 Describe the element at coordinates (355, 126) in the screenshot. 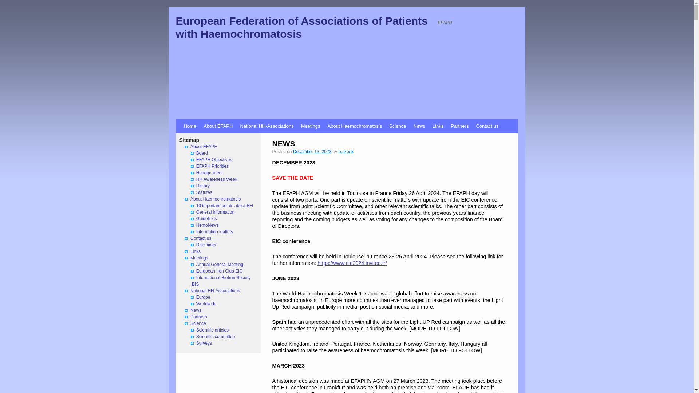

I see `About Haemochromatosis` at that location.